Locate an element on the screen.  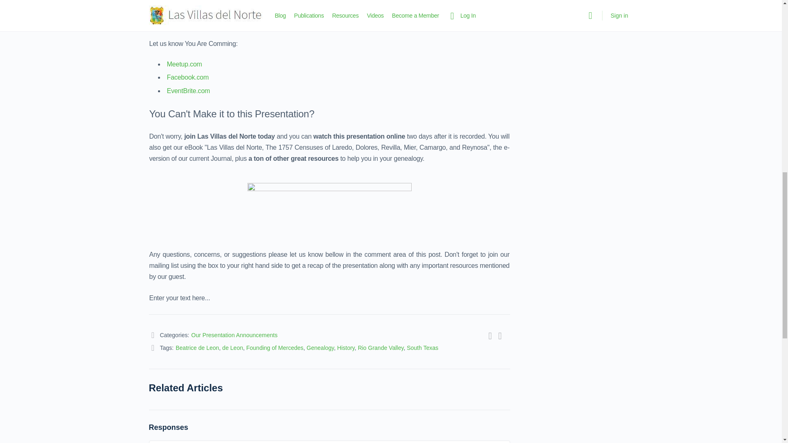
History is located at coordinates (346, 348).